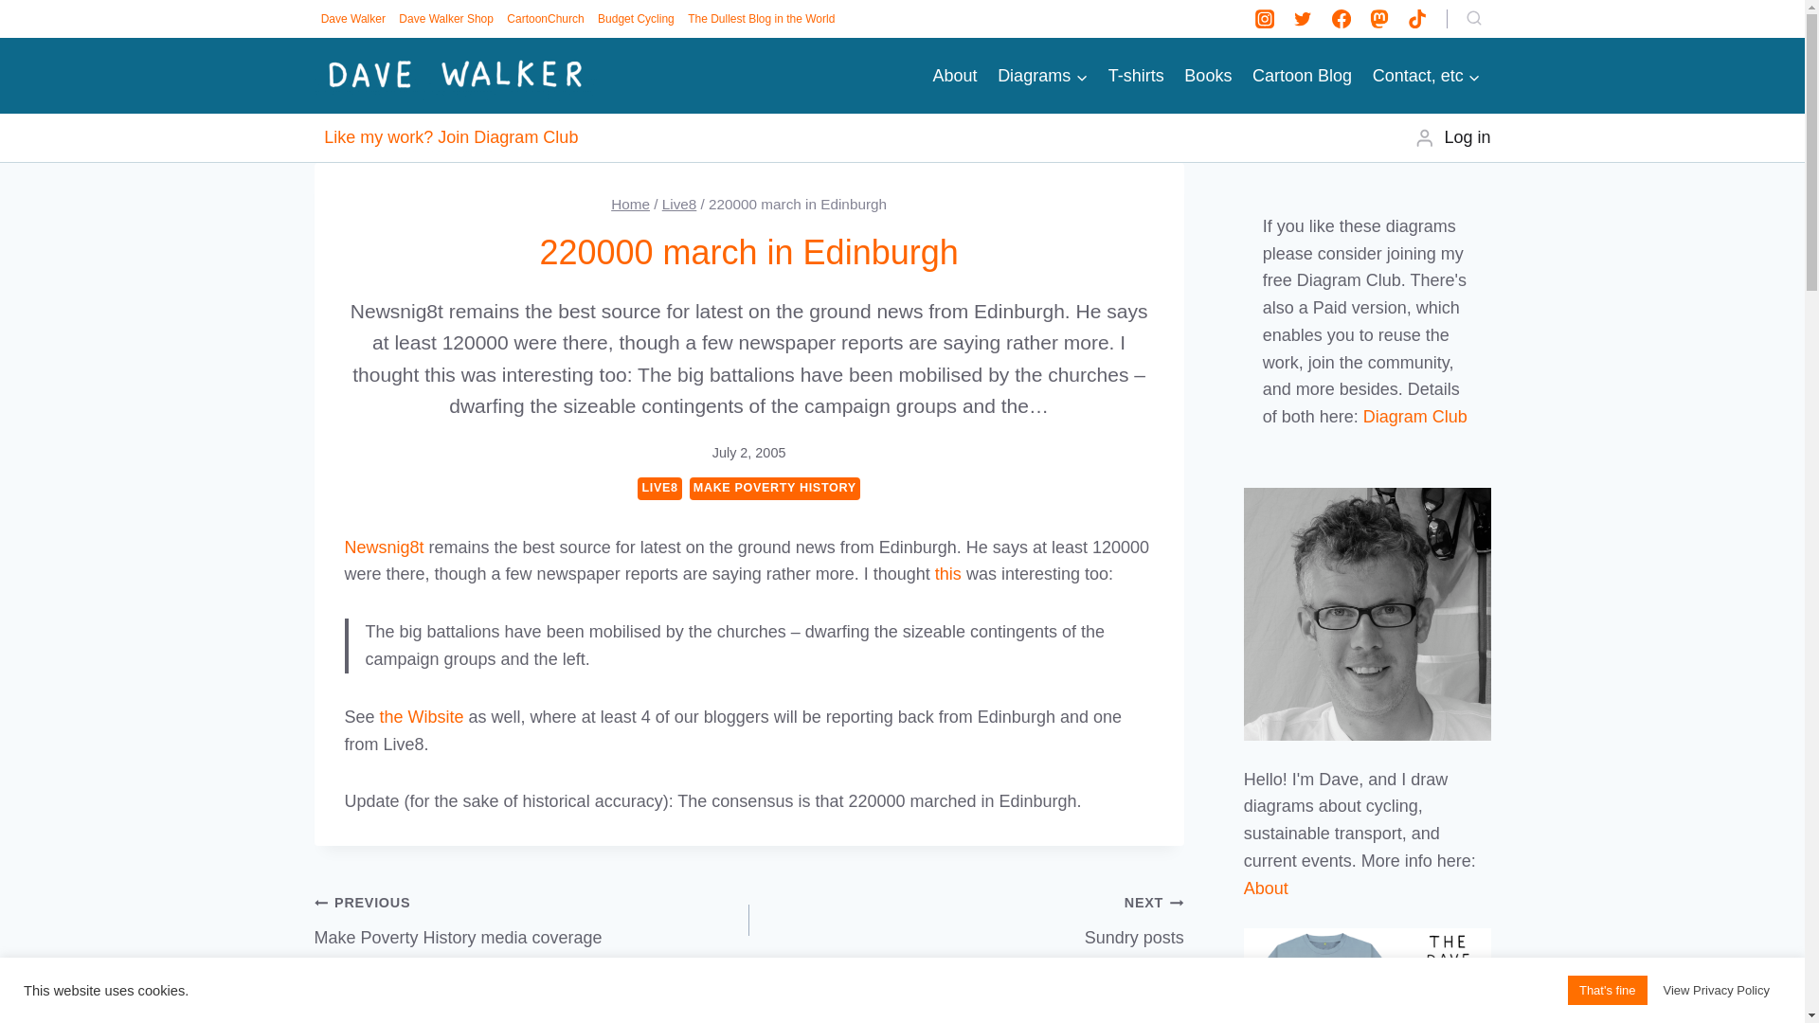  Describe the element at coordinates (955, 76) in the screenshot. I see `About` at that location.